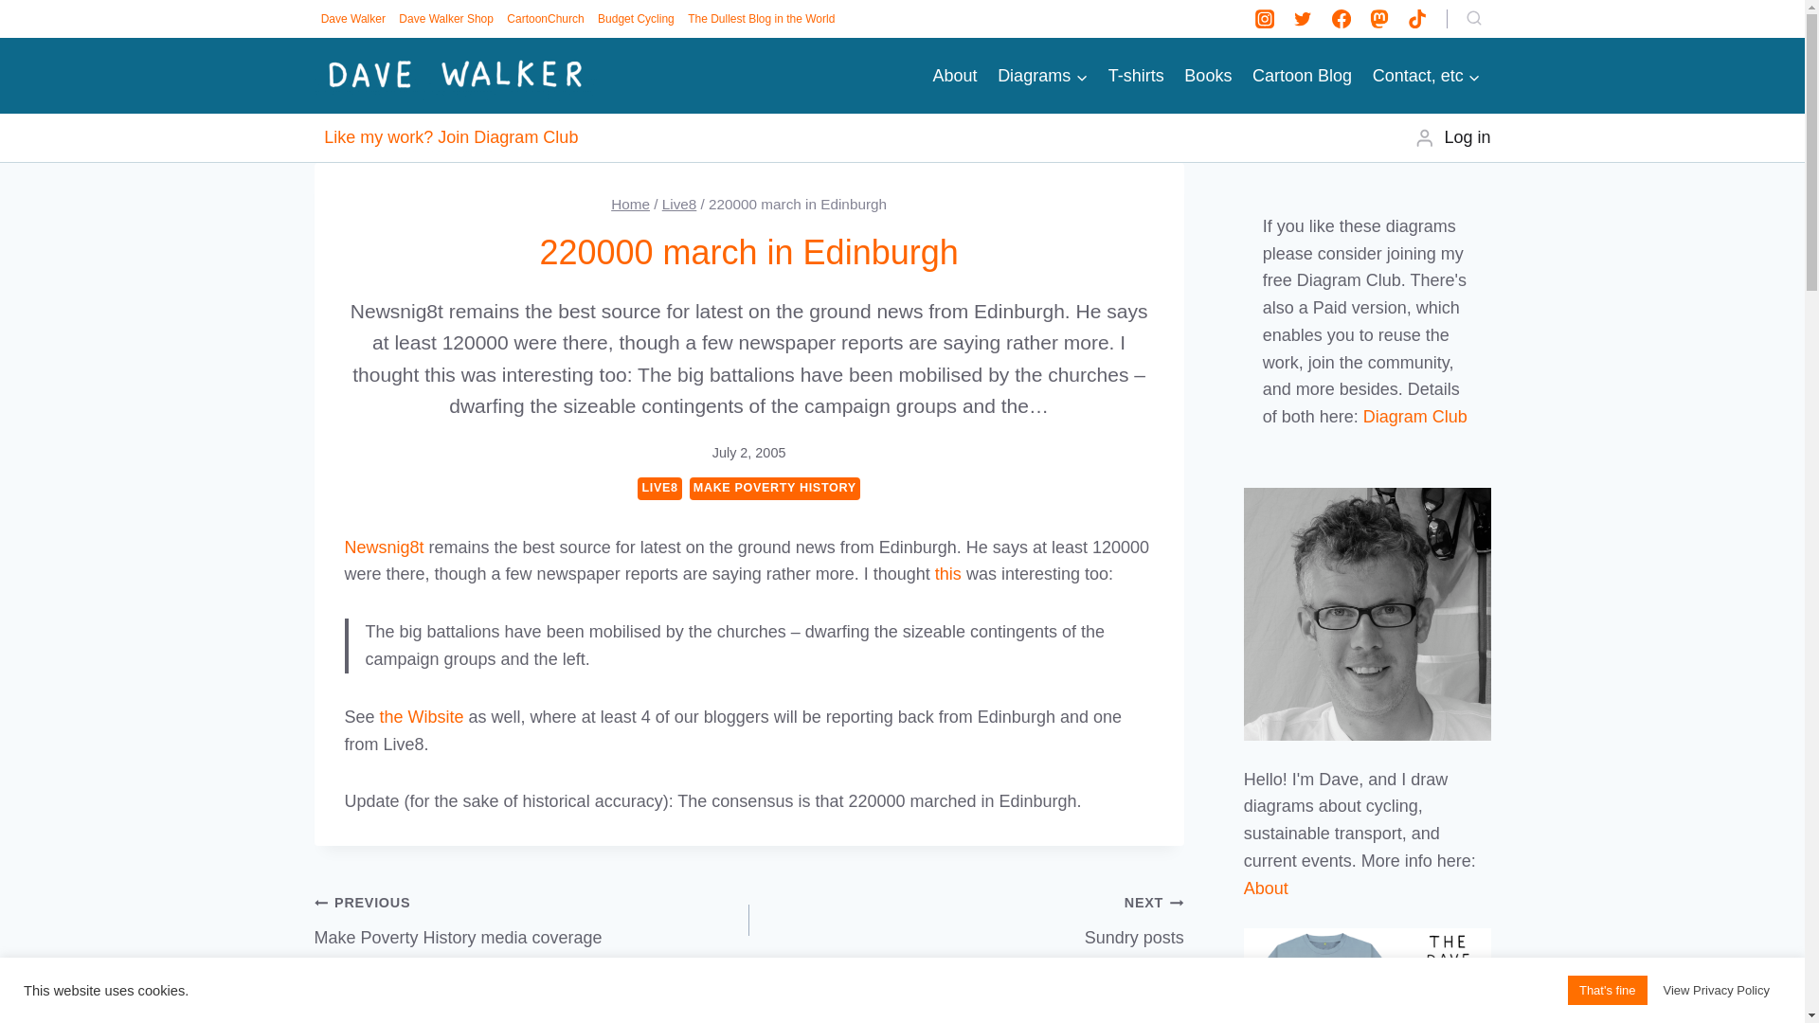  Describe the element at coordinates (955, 76) in the screenshot. I see `About` at that location.